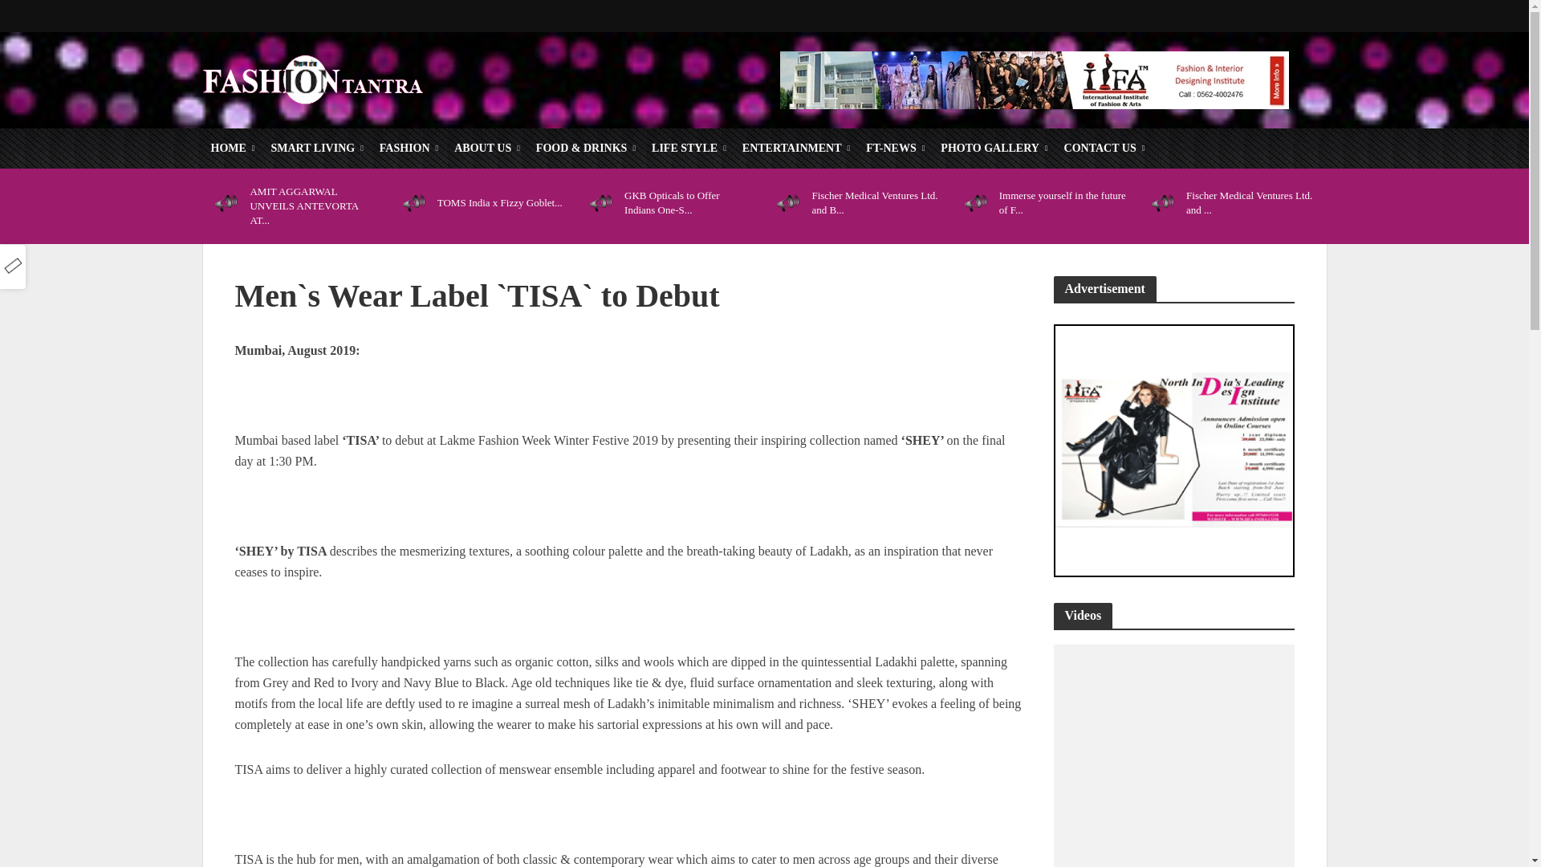 The height and width of the screenshot is (867, 1541). What do you see at coordinates (687, 202) in the screenshot?
I see `GKB Opticals to Offer Indians One-S...` at bounding box center [687, 202].